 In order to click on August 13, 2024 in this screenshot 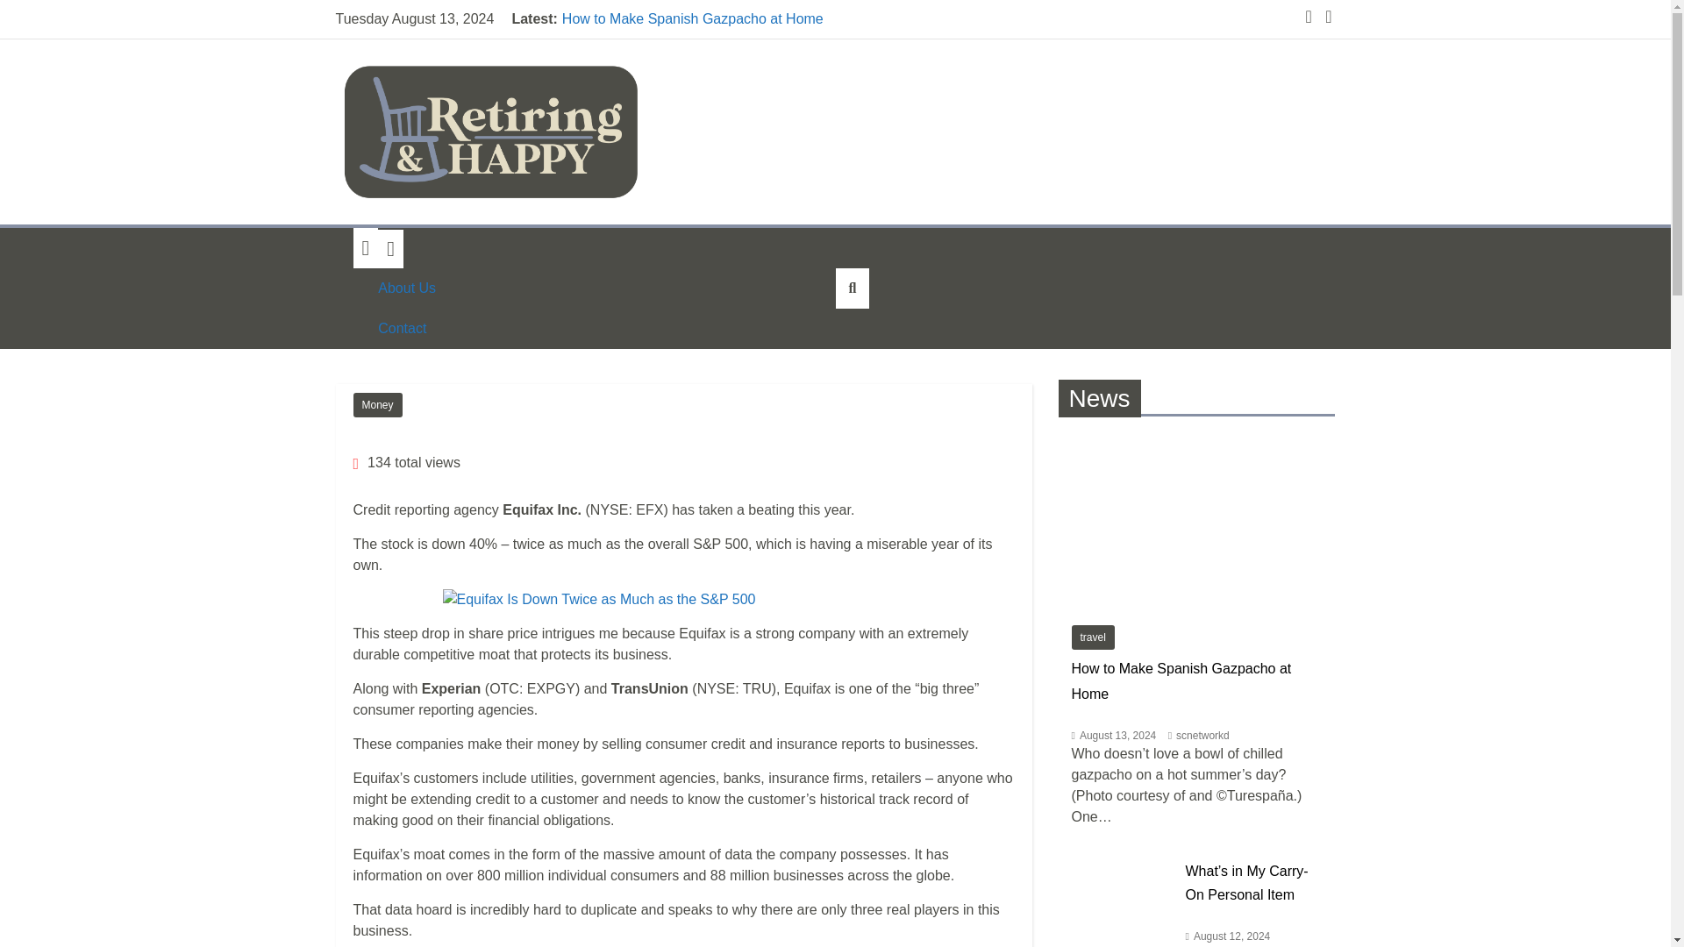, I will do `click(1117, 735)`.